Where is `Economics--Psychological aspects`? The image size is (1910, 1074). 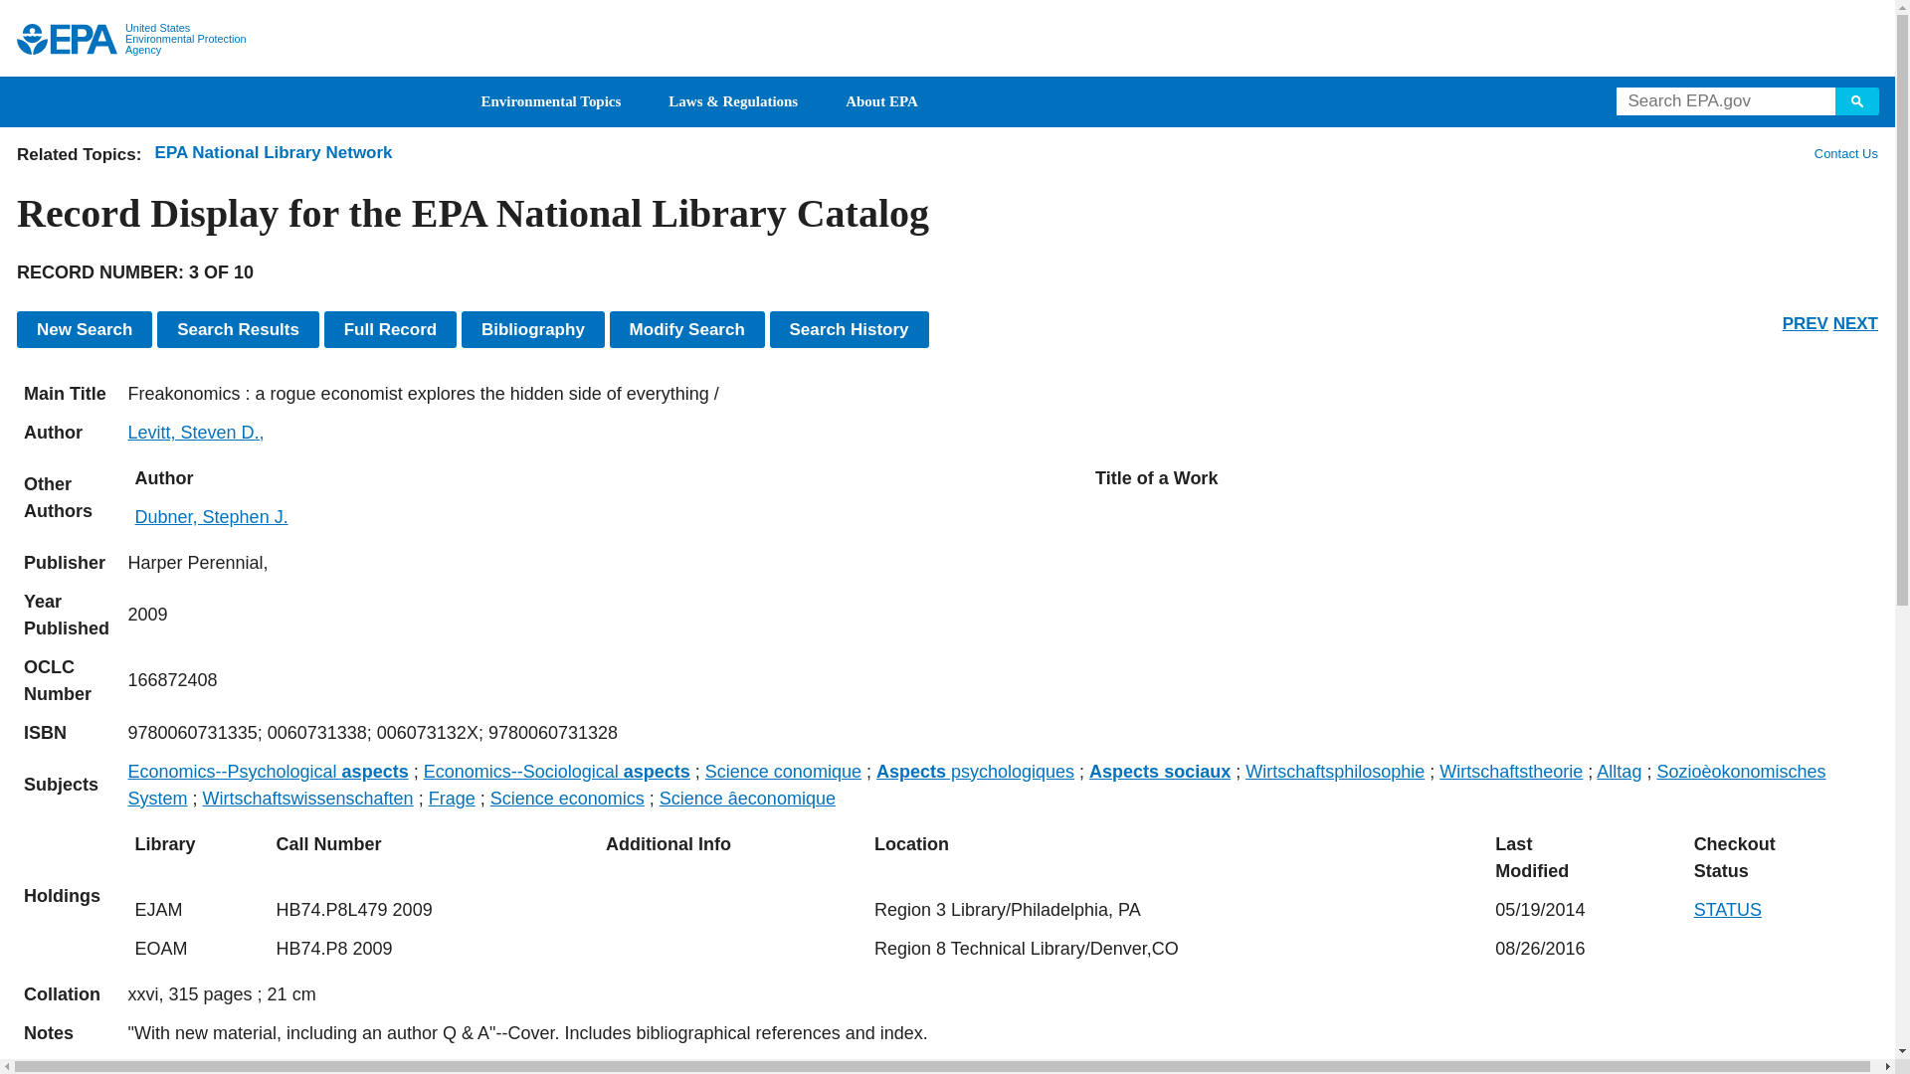 Economics--Psychological aspects is located at coordinates (268, 772).